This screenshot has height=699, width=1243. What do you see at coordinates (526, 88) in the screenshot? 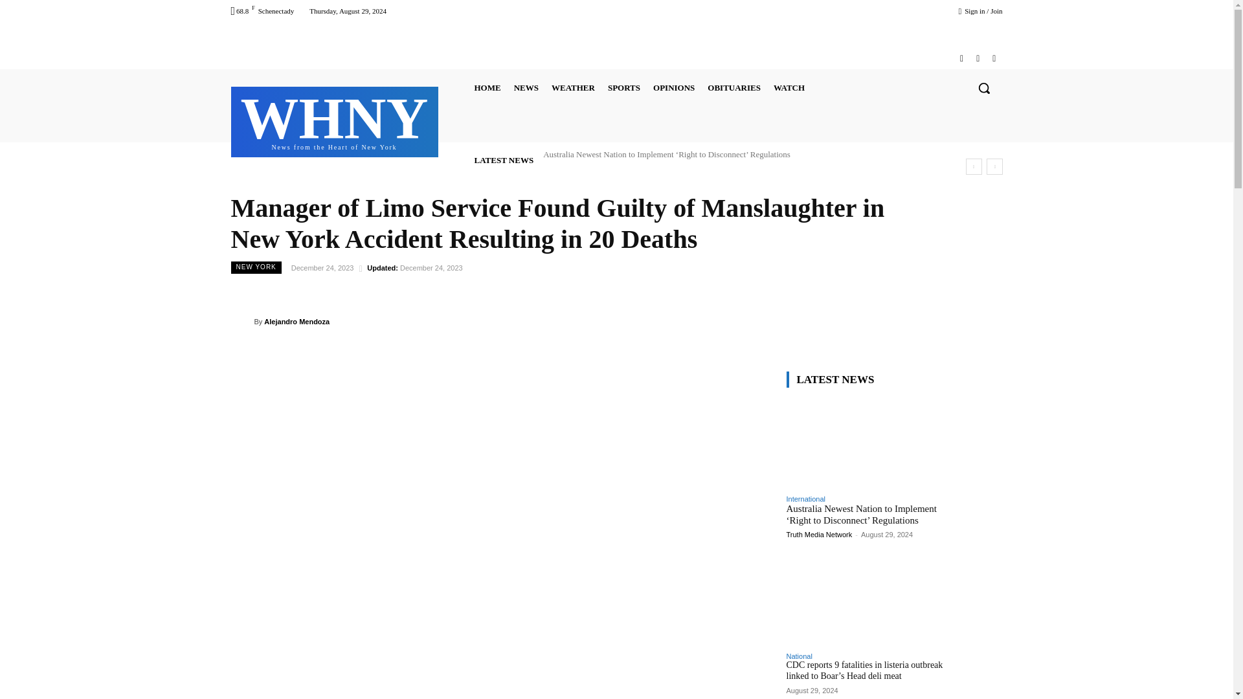
I see `NEWS` at bounding box center [526, 88].